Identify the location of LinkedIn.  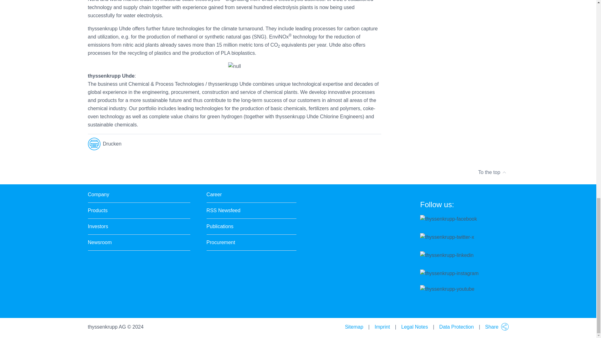
(358, 144).